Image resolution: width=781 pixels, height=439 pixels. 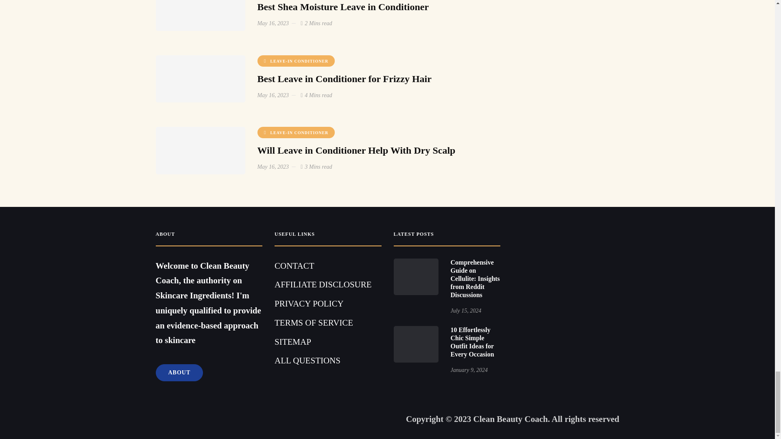 I want to click on LEAVE-IN CONDITIONER, so click(x=295, y=61).